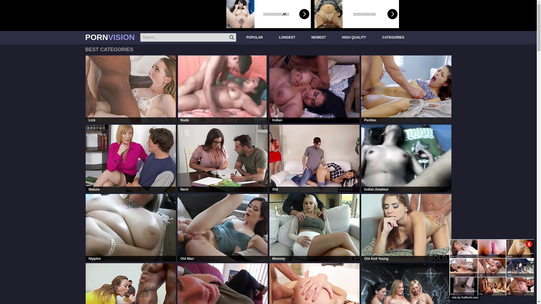  What do you see at coordinates (223, 89) in the screenshot?
I see `Nude` at bounding box center [223, 89].